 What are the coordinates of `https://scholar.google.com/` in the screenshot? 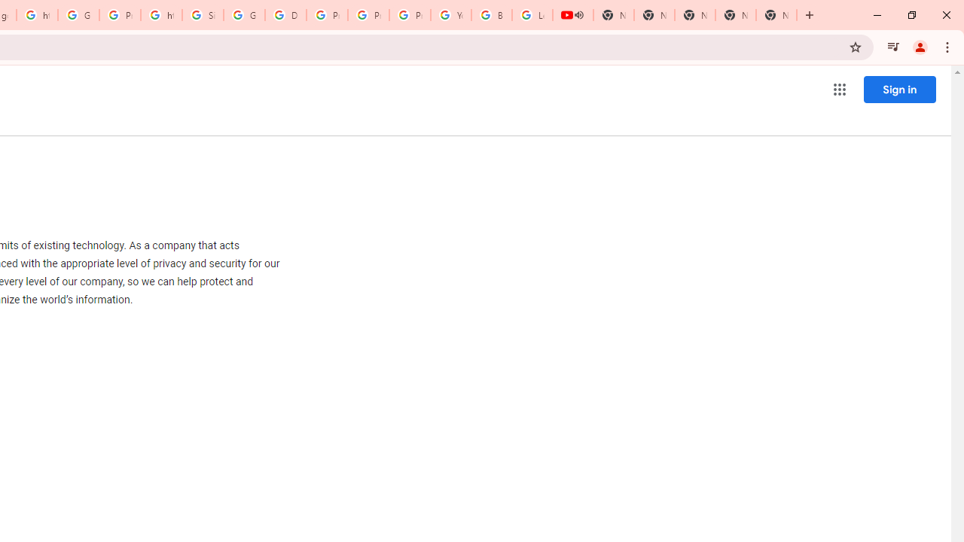 It's located at (161, 15).